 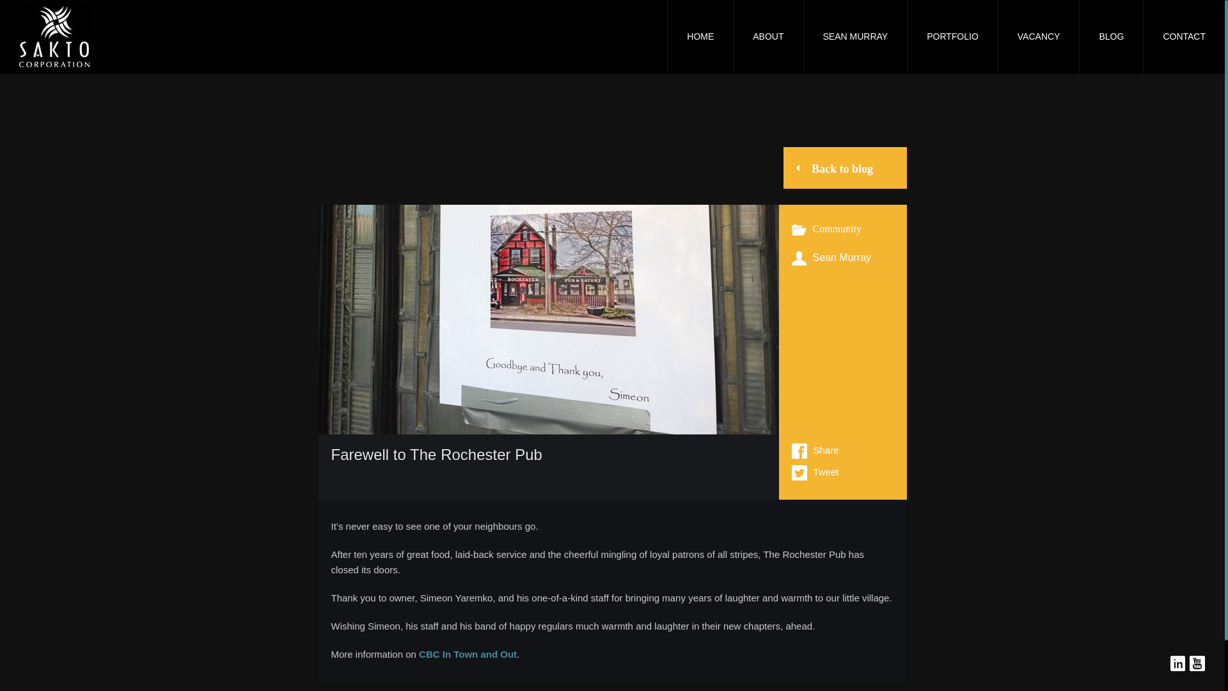 I want to click on SEAN MURRAY, so click(x=854, y=36).